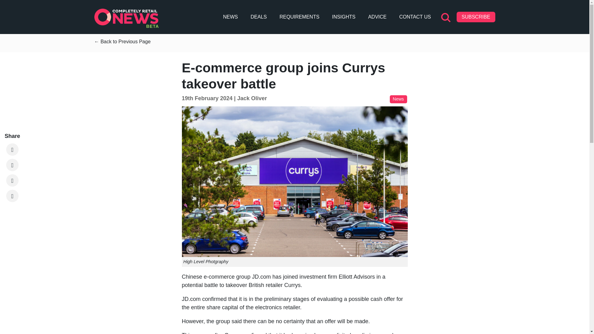 This screenshot has width=594, height=334. Describe the element at coordinates (415, 17) in the screenshot. I see `CONTACT US` at that location.